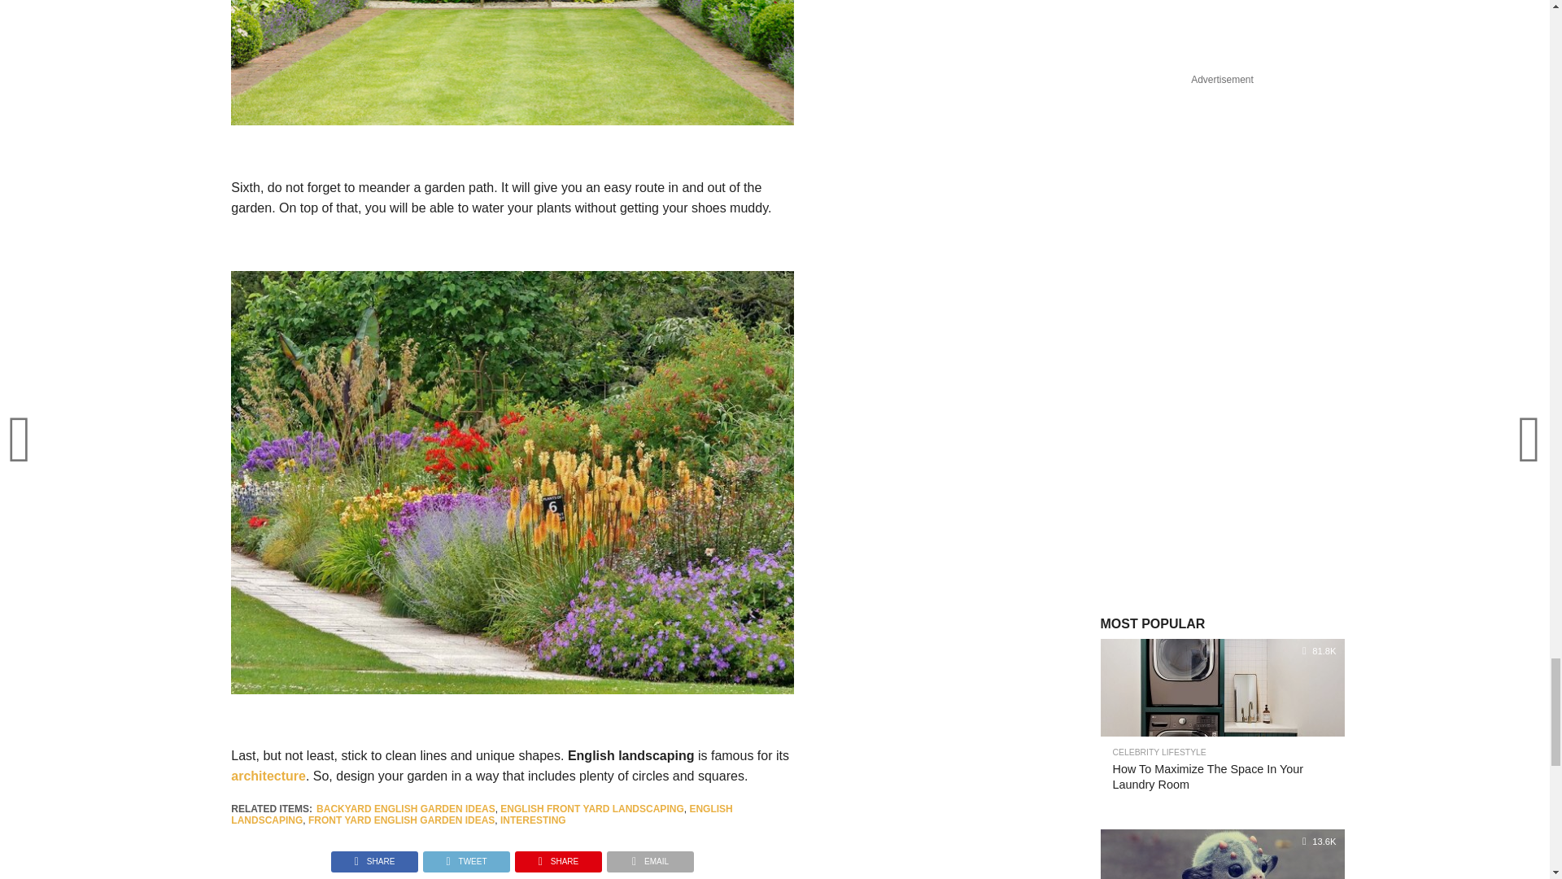 The height and width of the screenshot is (879, 1562). I want to click on ENGLISH LANDSCAPING, so click(482, 815).